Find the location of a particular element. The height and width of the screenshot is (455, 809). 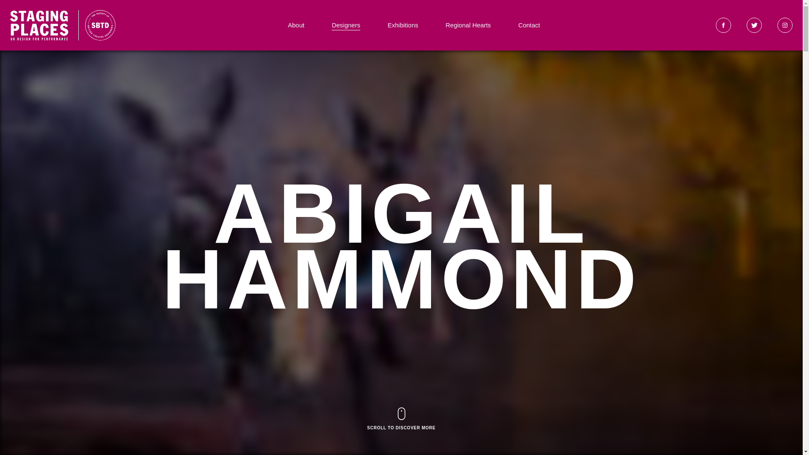

About is located at coordinates (296, 25).